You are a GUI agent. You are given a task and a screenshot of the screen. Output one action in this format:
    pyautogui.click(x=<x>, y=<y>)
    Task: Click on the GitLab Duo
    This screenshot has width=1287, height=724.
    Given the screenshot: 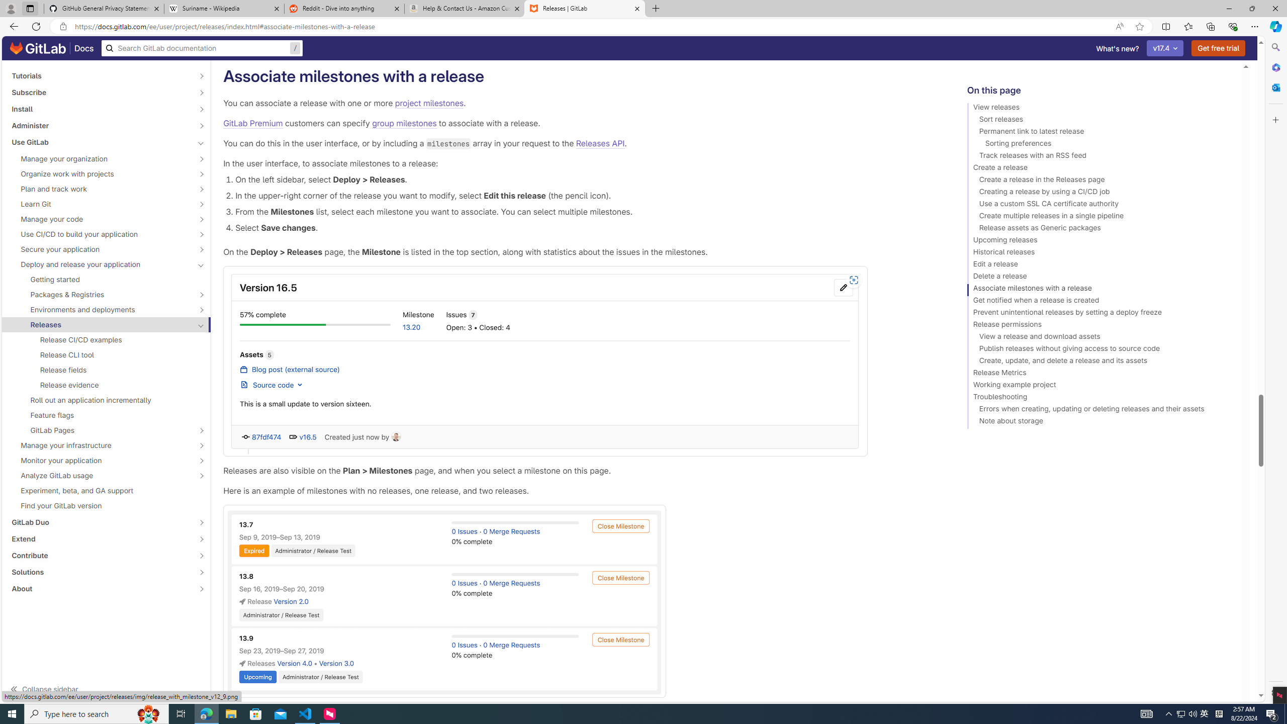 What is the action you would take?
    pyautogui.click(x=101, y=522)
    